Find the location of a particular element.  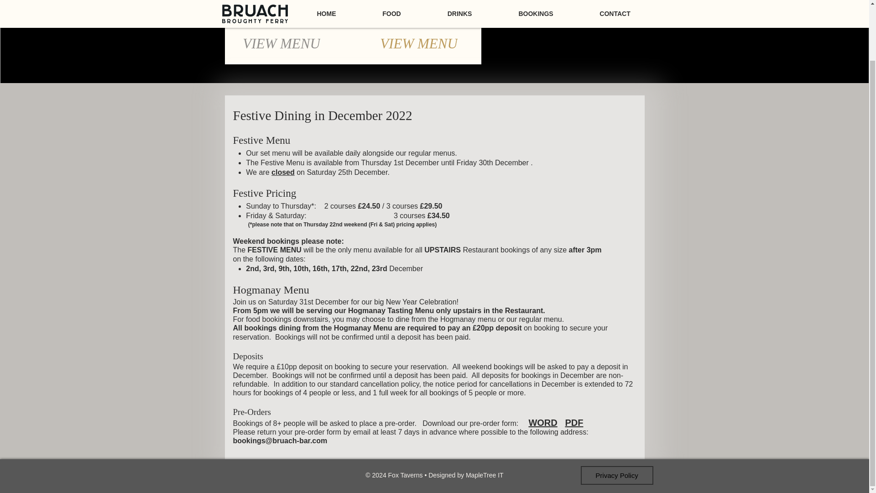

Hogmanay  is located at coordinates (419, 13).